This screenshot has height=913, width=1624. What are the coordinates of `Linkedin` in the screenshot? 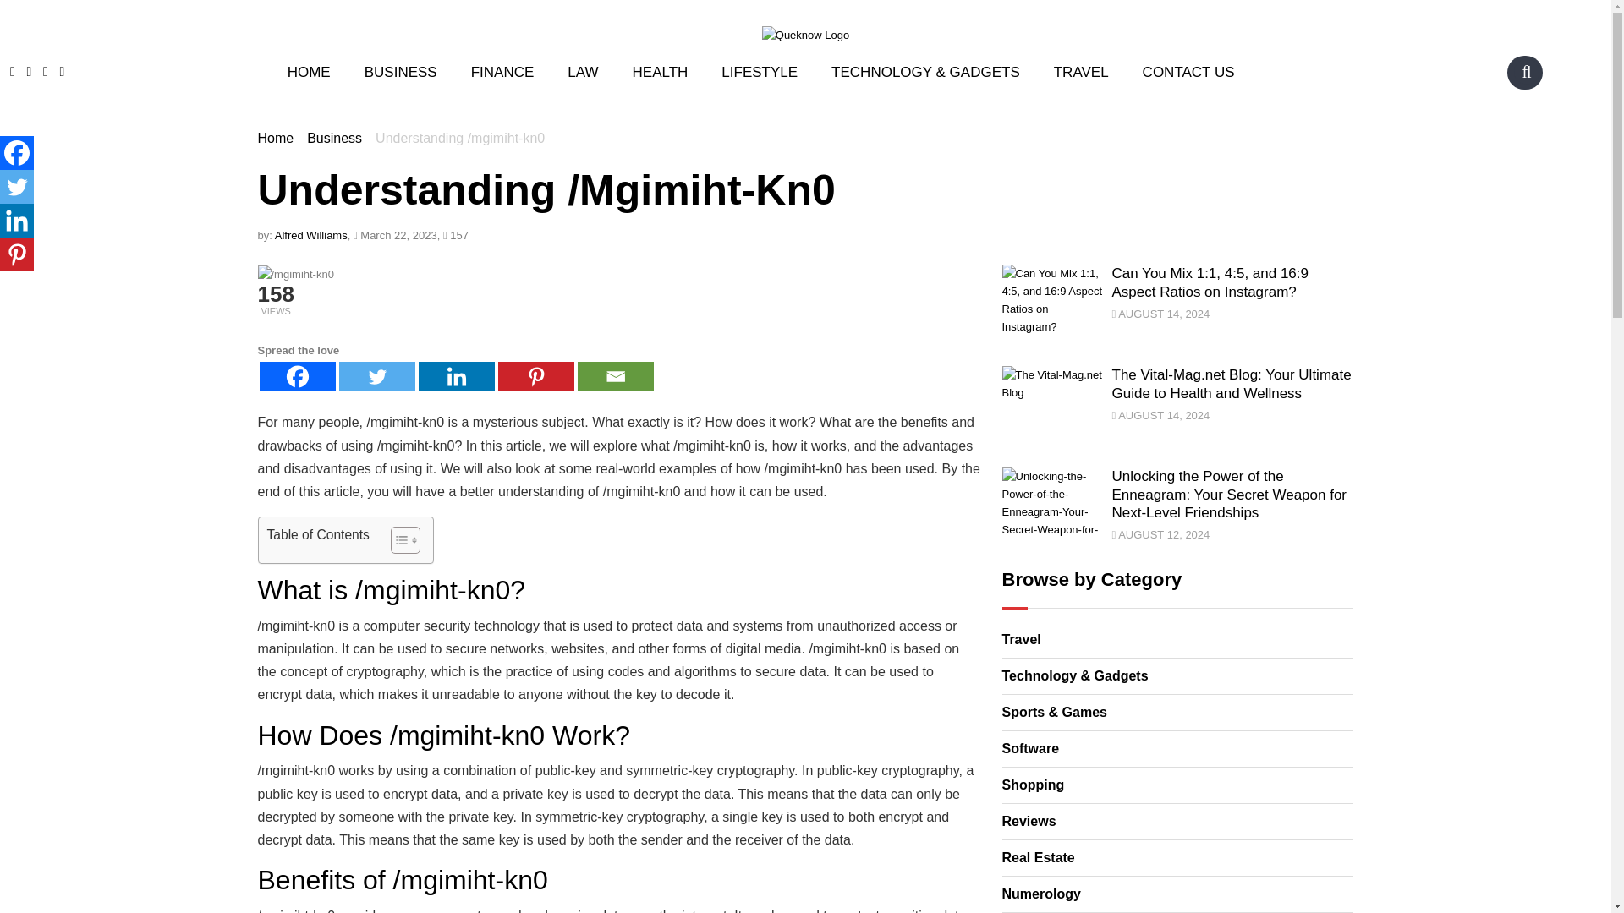 It's located at (17, 220).